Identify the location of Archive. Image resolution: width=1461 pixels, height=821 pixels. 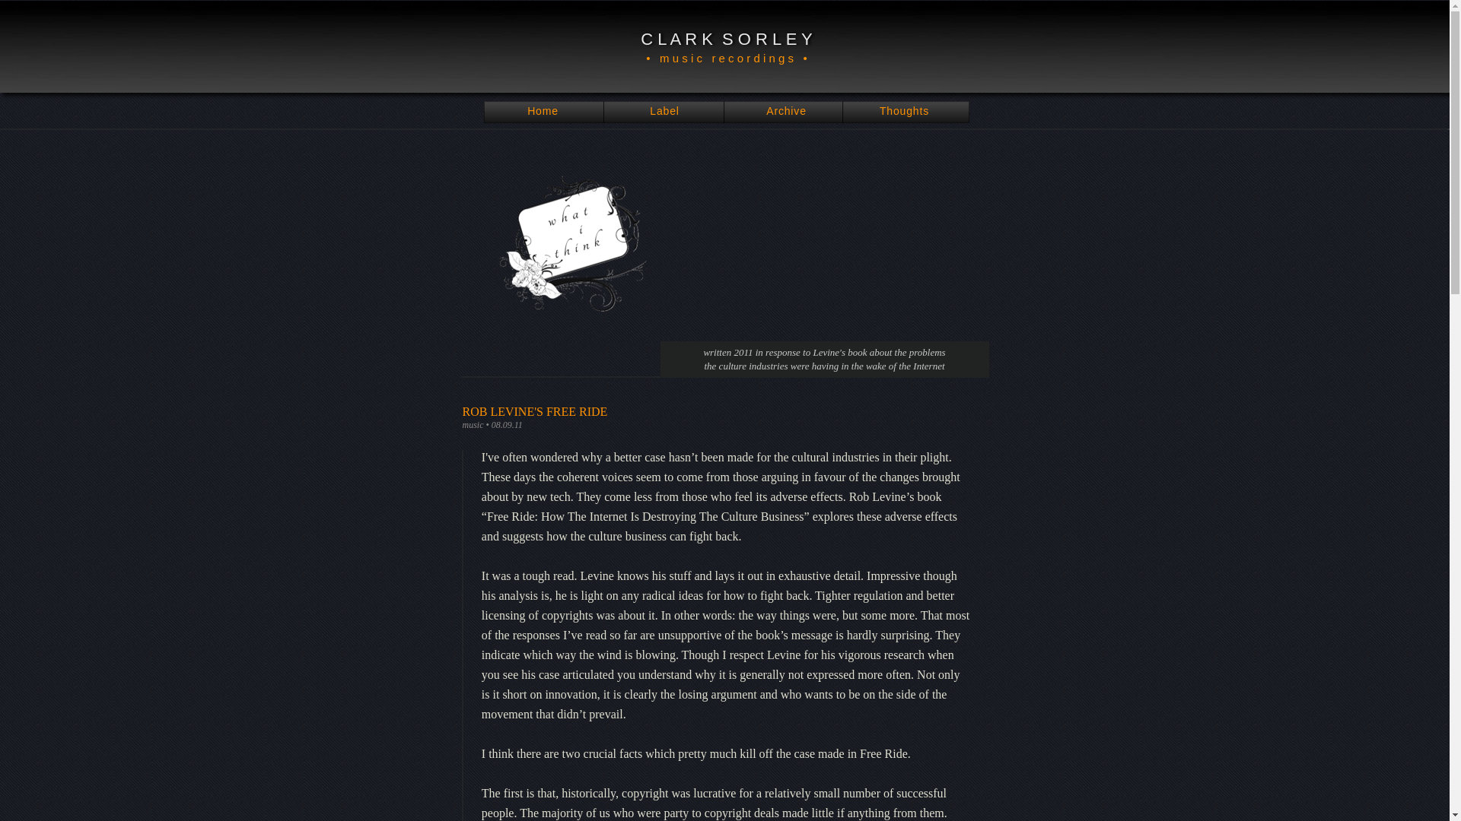
(785, 111).